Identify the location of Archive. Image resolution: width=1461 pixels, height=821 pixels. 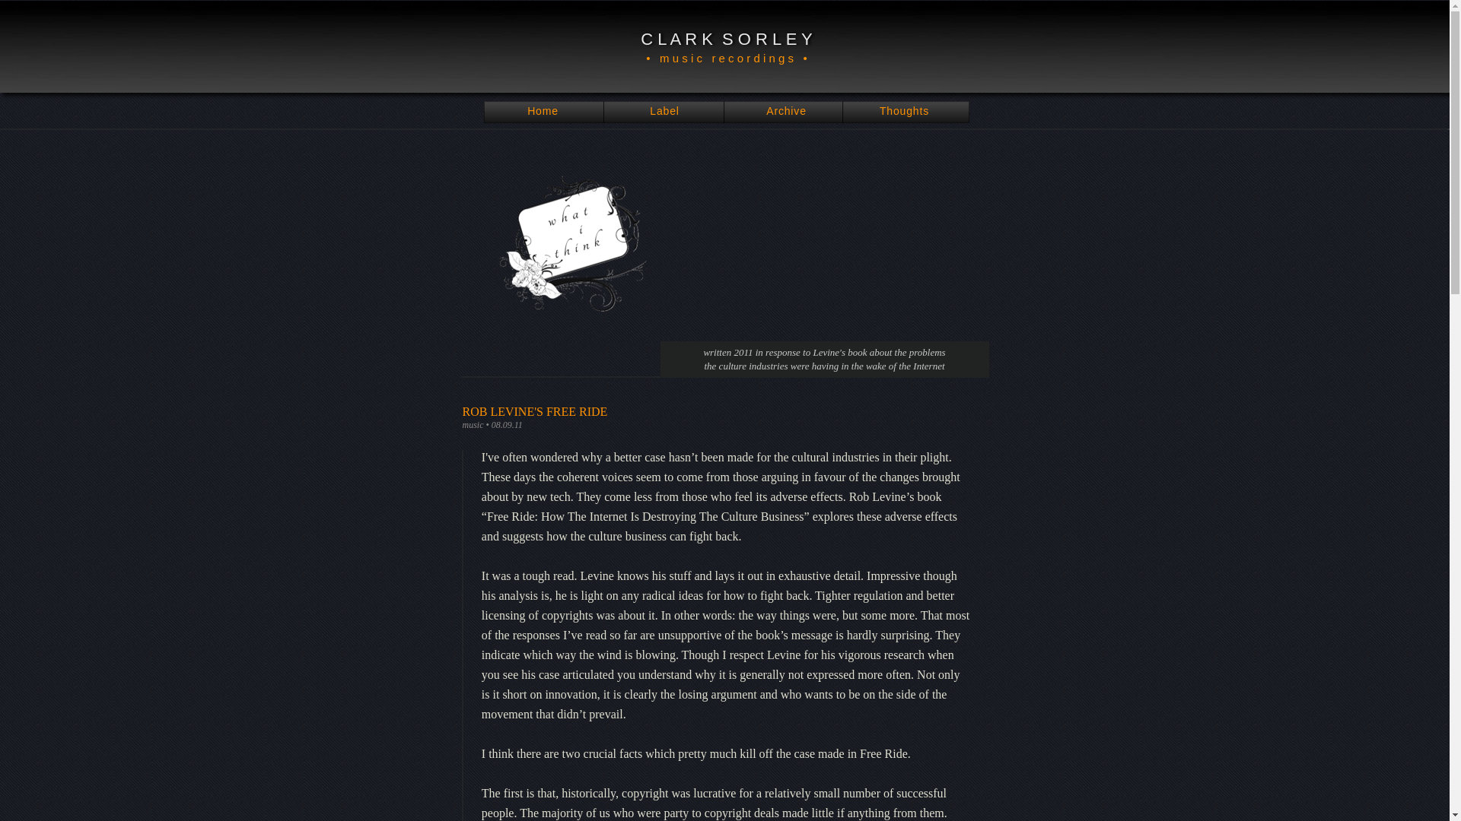
(785, 111).